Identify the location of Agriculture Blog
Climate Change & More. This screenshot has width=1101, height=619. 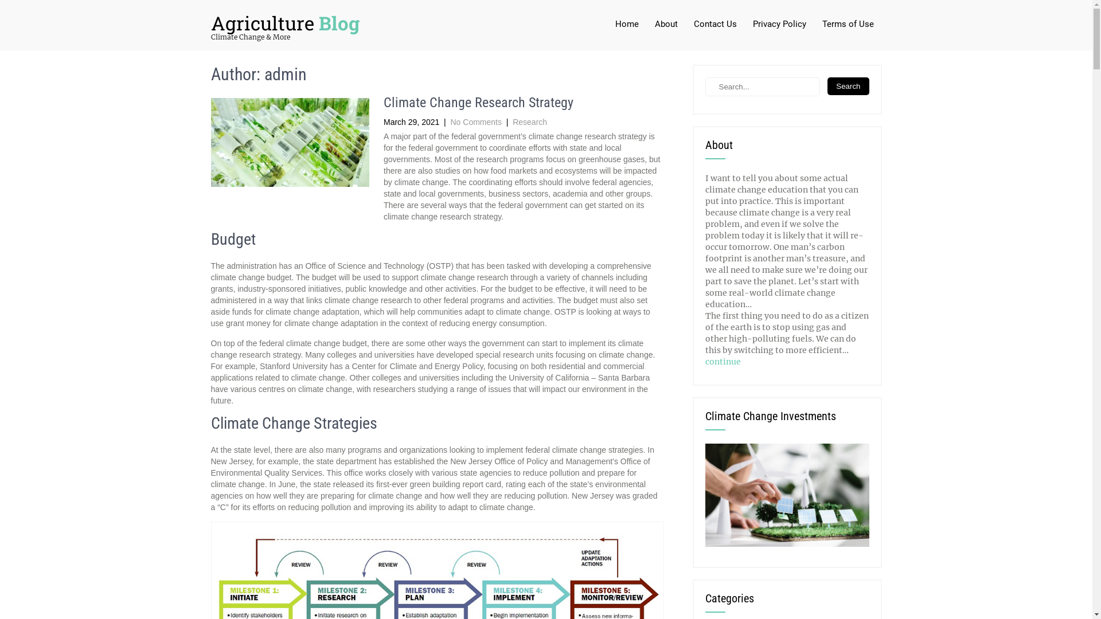
(286, 29).